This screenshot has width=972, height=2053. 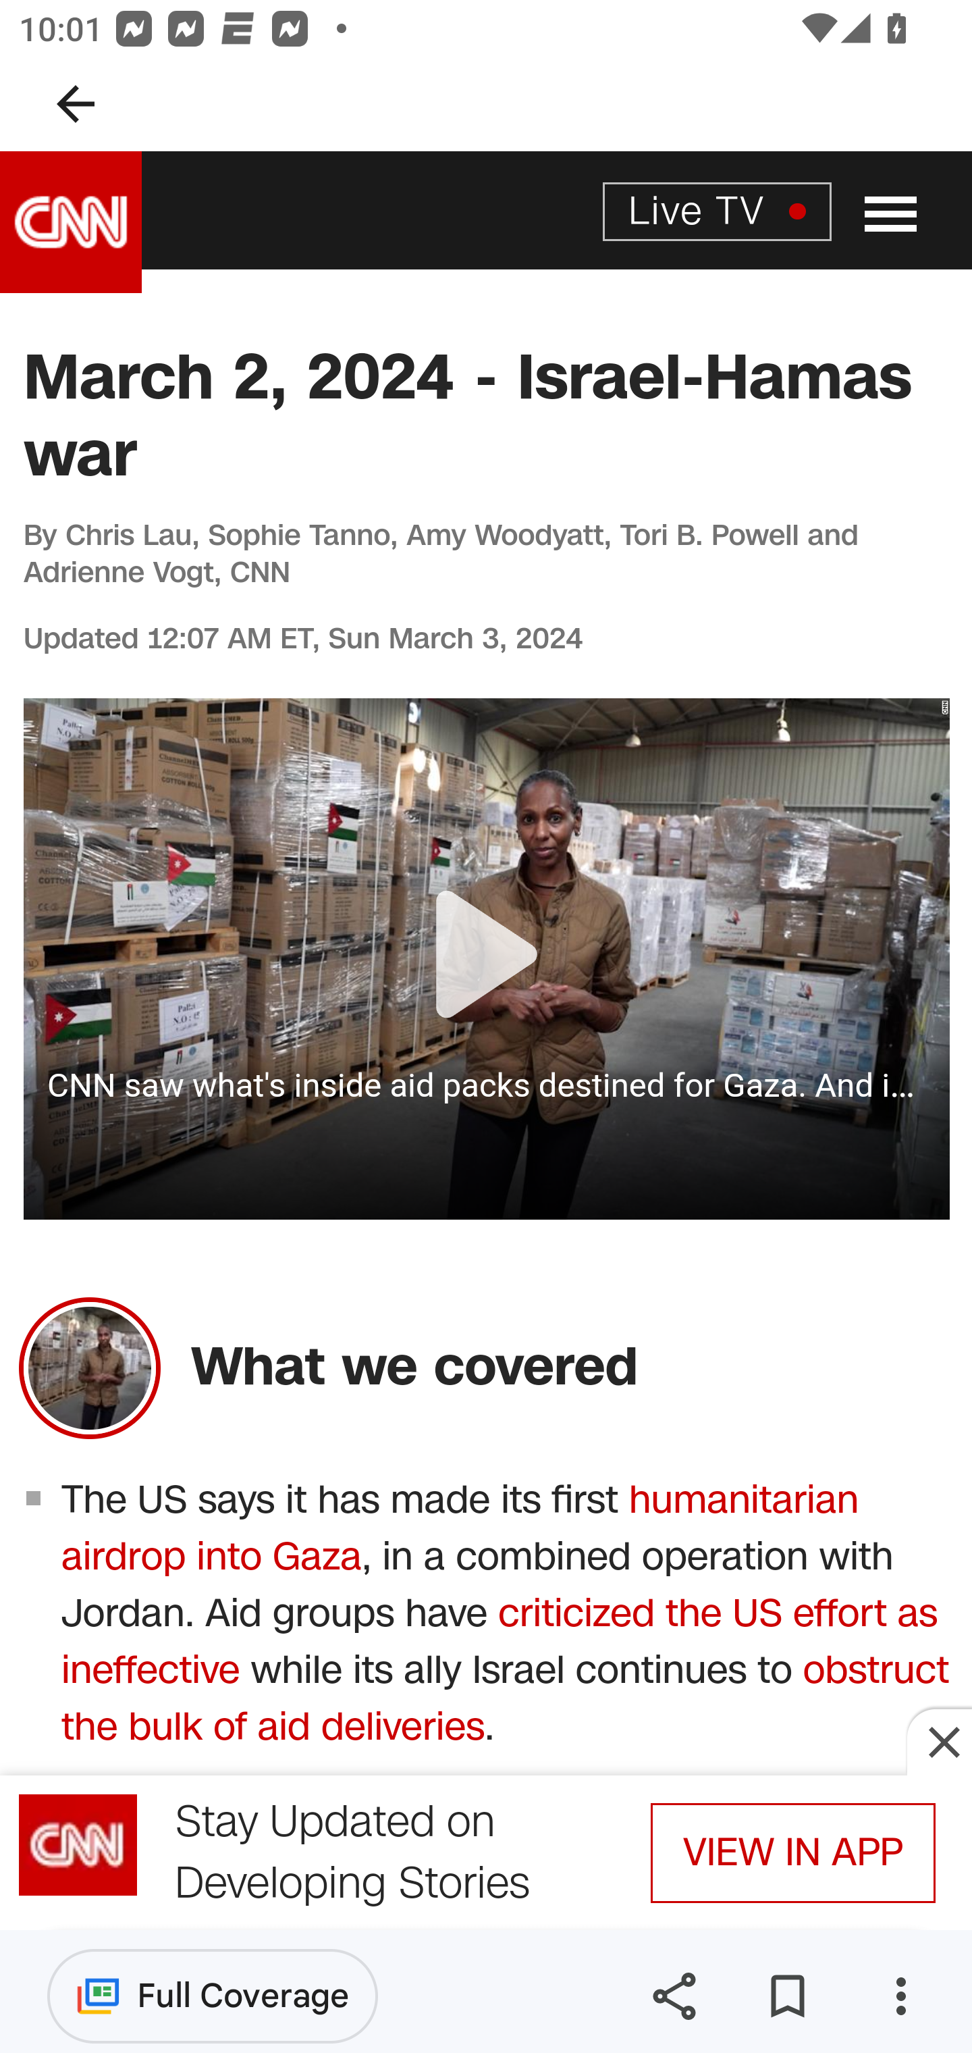 I want to click on www.cnn, so click(x=72, y=223).